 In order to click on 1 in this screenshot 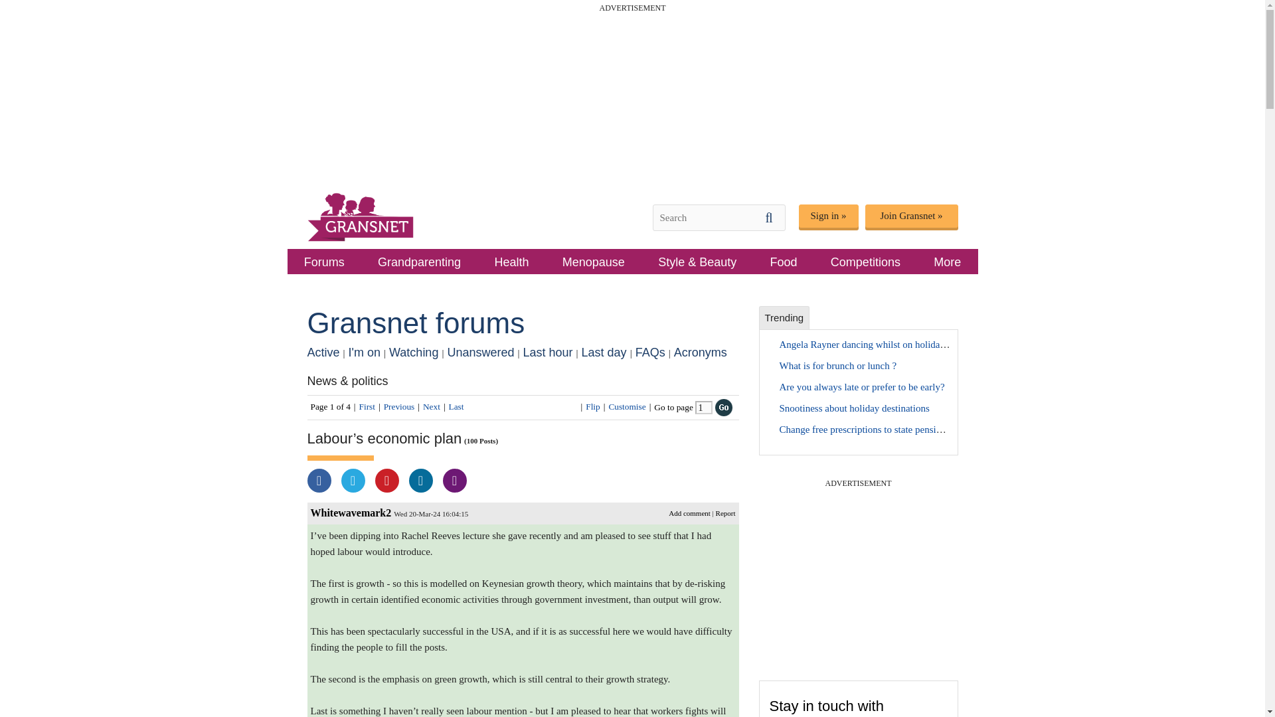, I will do `click(704, 408)`.